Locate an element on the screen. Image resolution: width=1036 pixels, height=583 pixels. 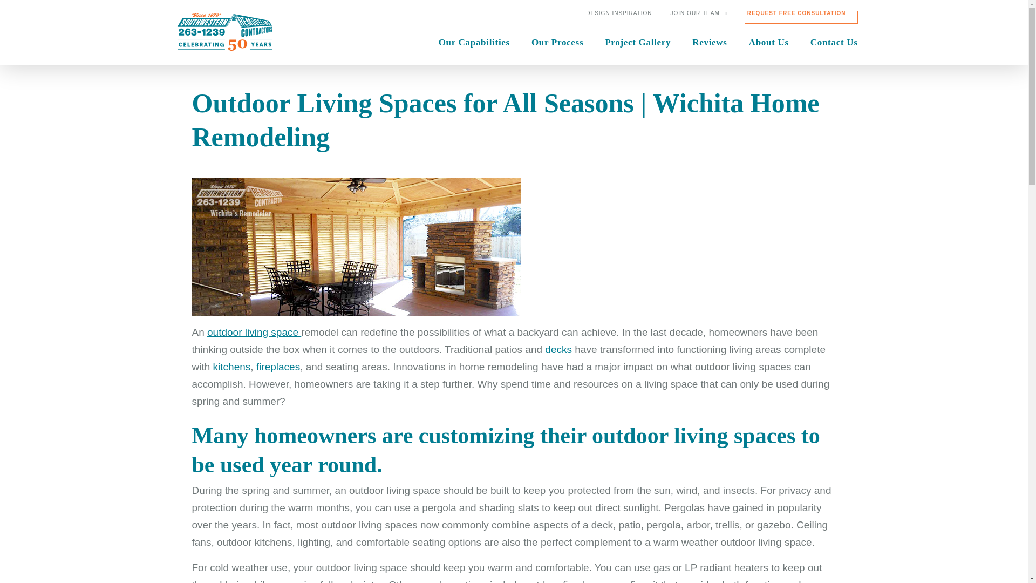
Project Gallery is located at coordinates (638, 42).